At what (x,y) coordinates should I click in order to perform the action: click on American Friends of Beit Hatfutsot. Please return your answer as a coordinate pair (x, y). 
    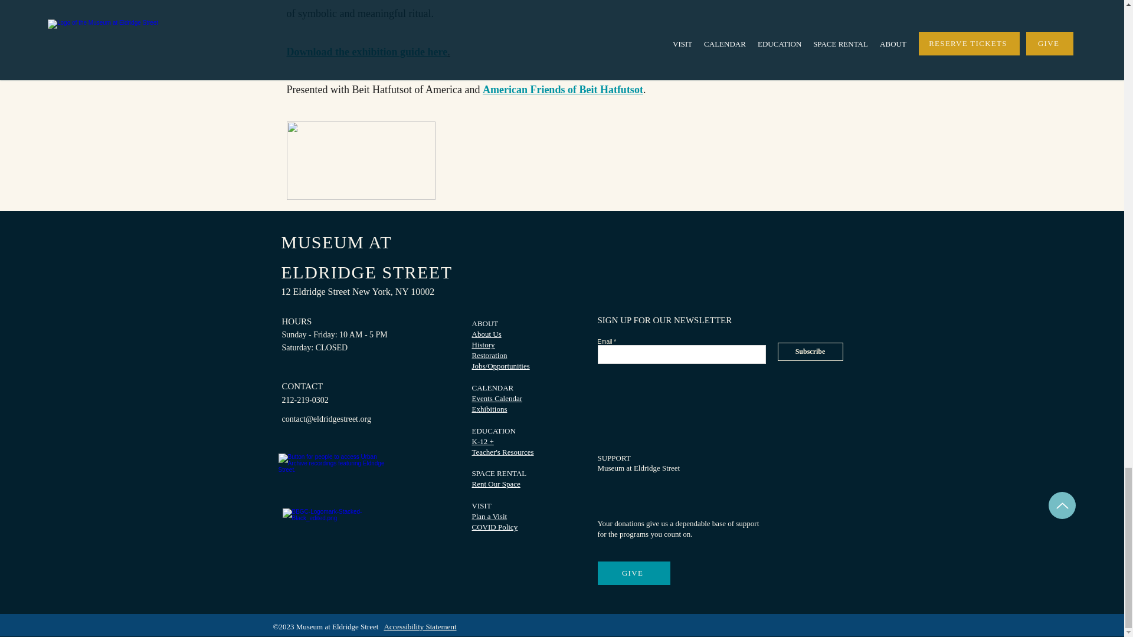
    Looking at the image, I should click on (563, 90).